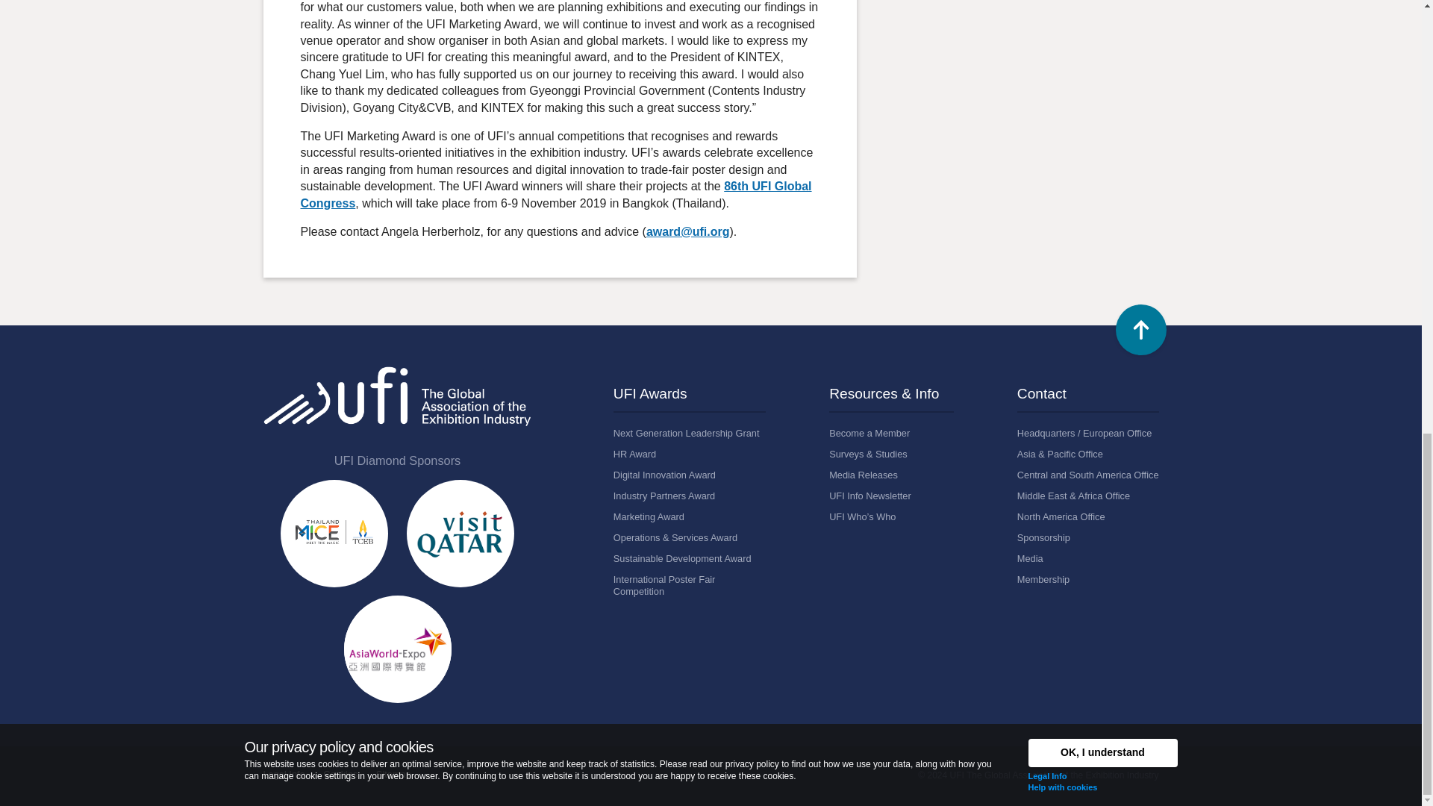 The width and height of the screenshot is (1433, 806). I want to click on 86th UFI Global Congress, so click(555, 194).